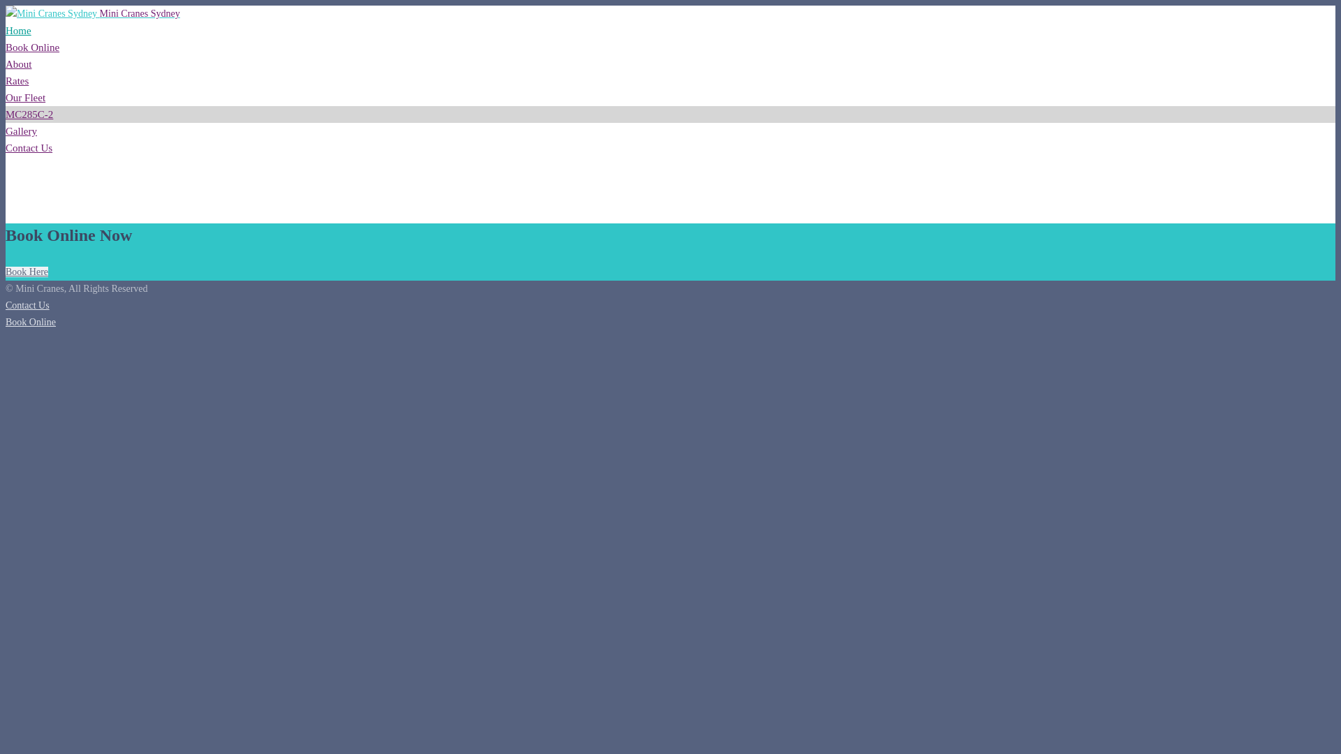 The image size is (1341, 754). Describe the element at coordinates (25, 98) in the screenshot. I see `Our Fleet` at that location.